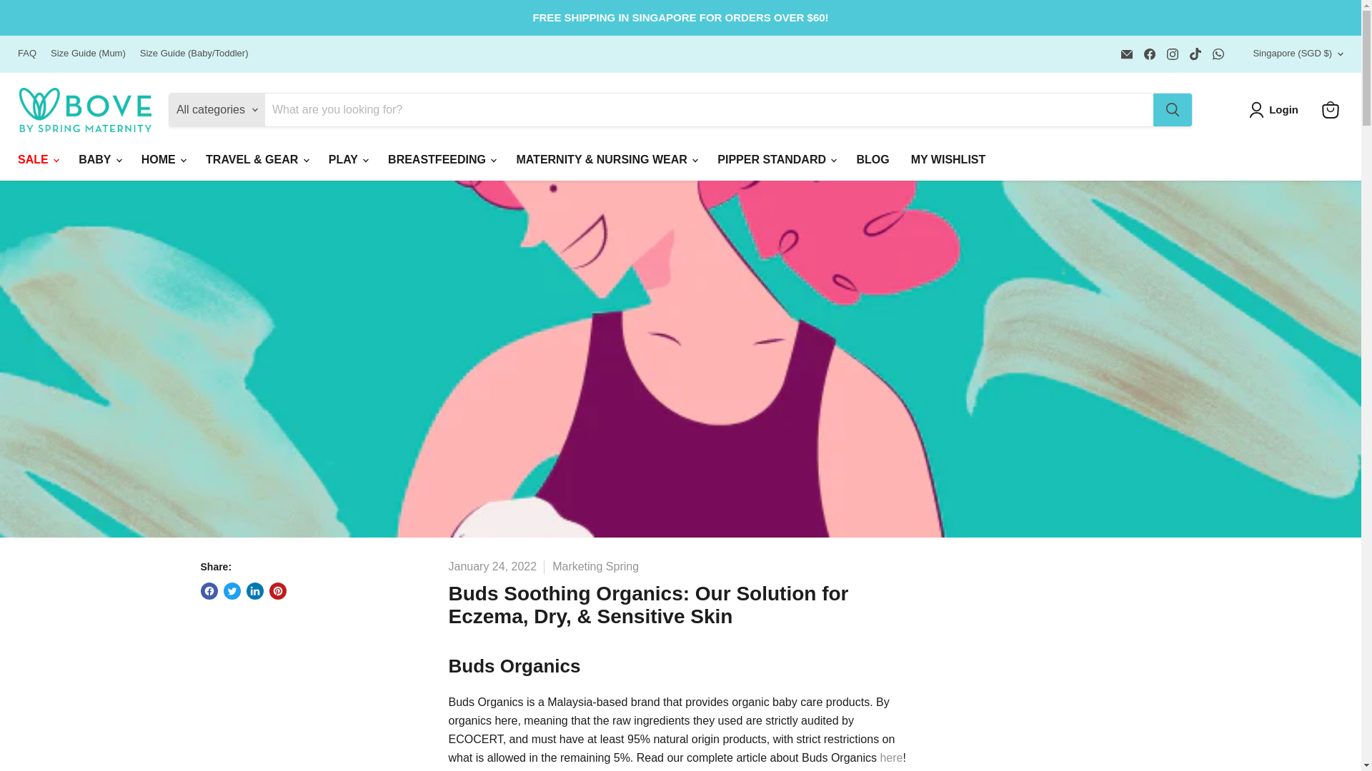 Image resolution: width=1372 pixels, height=771 pixels. What do you see at coordinates (1126, 54) in the screenshot?
I see `Email Bove` at bounding box center [1126, 54].